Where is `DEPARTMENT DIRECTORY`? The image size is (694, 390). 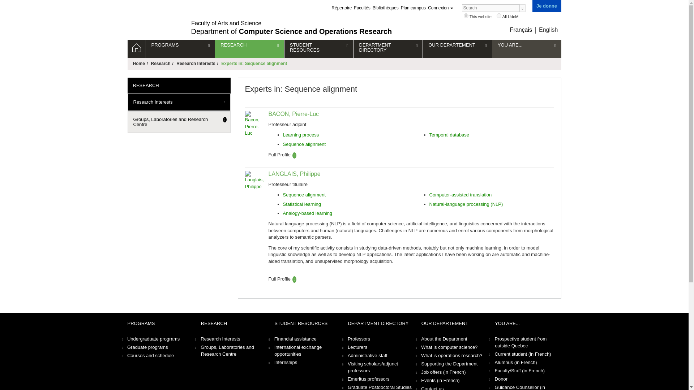
DEPARTMENT DIRECTORY is located at coordinates (388, 48).